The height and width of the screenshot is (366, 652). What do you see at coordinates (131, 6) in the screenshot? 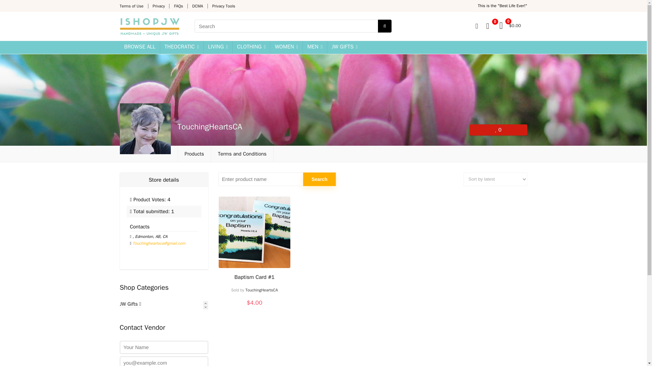
I see `Terms of Use` at bounding box center [131, 6].